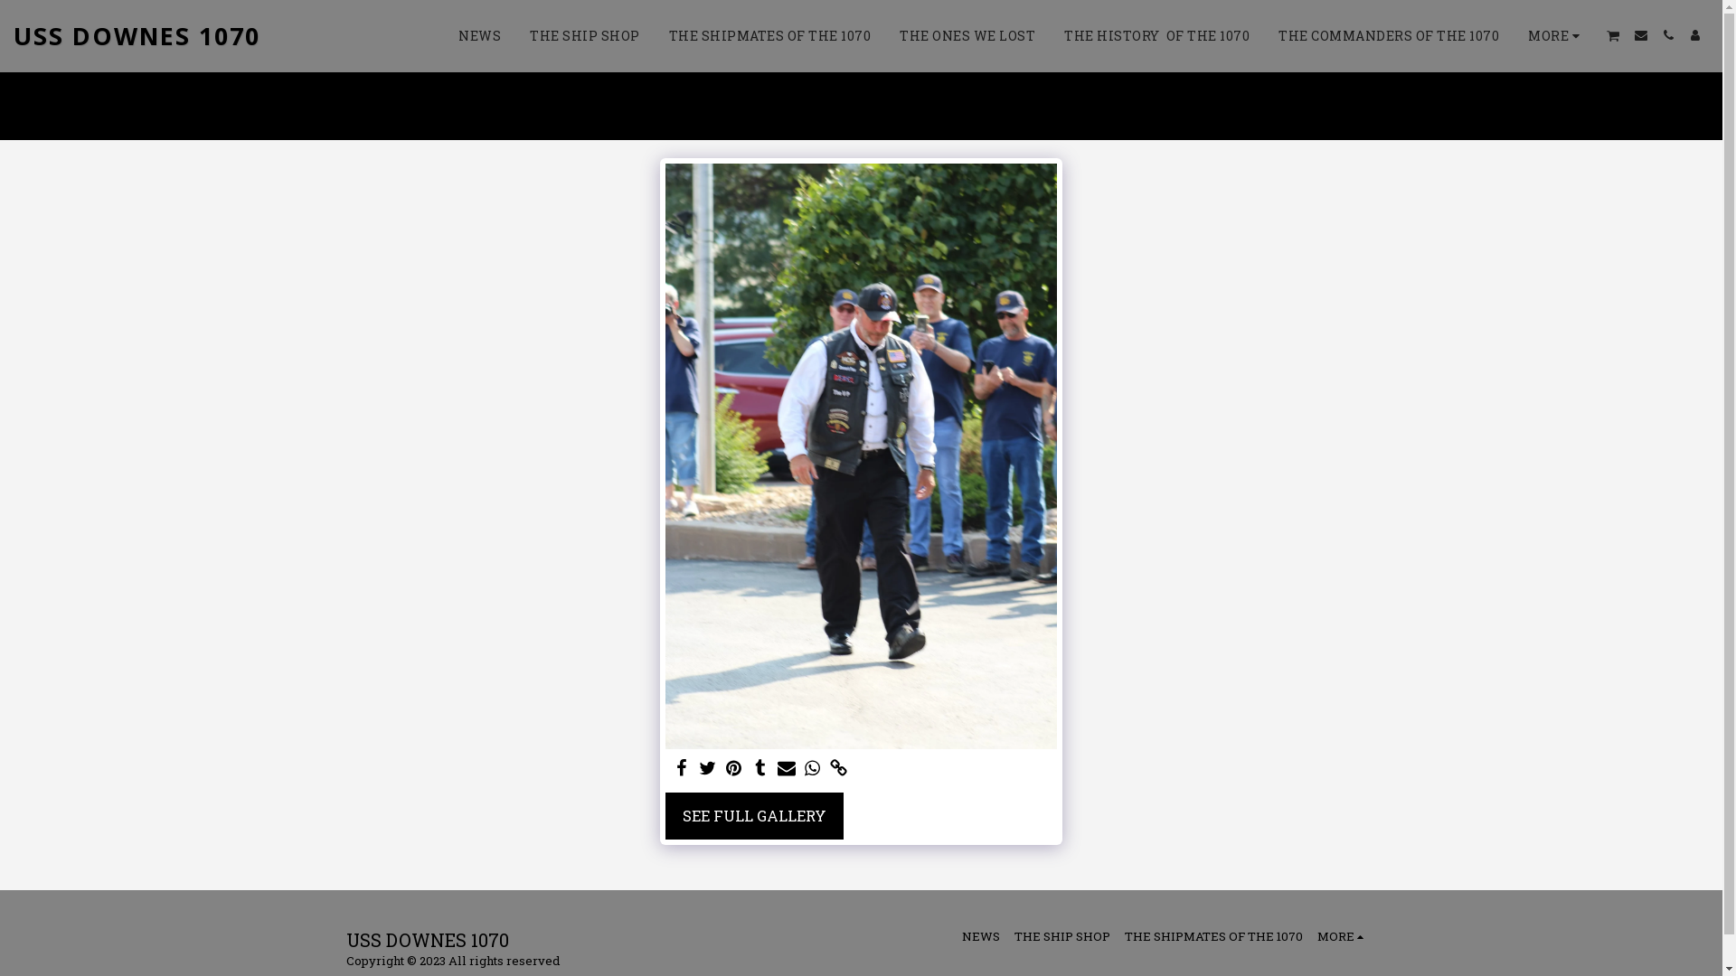  Describe the element at coordinates (1389, 36) in the screenshot. I see `THE COMMANDERS OF THE 1070` at that location.